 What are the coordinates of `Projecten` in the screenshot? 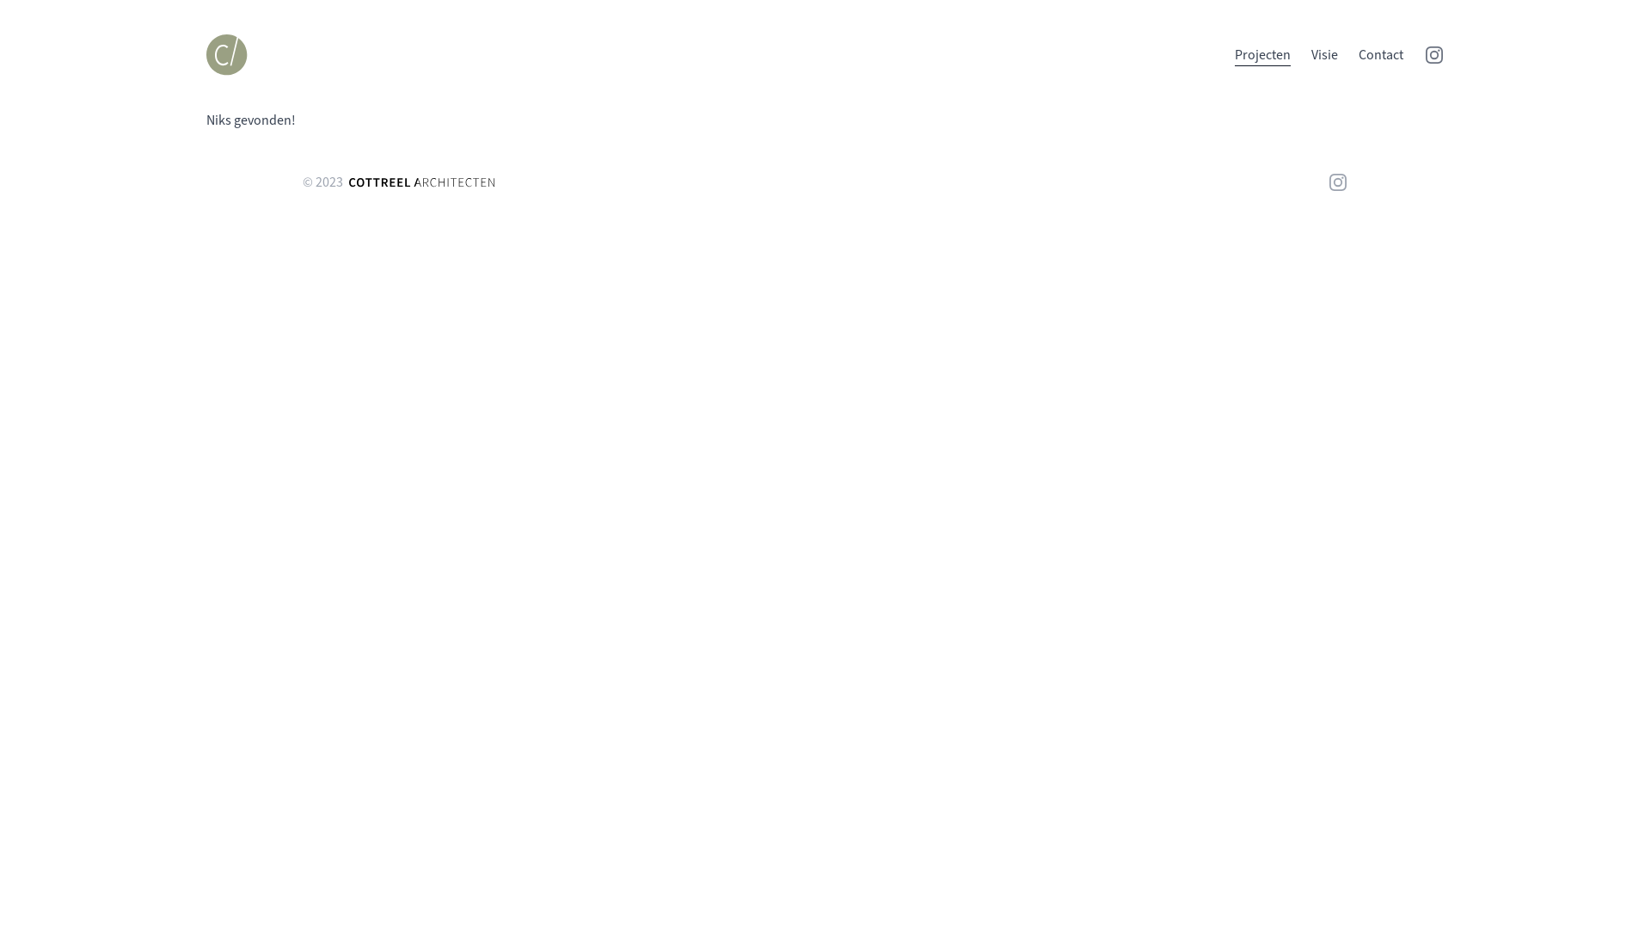 It's located at (1262, 55).